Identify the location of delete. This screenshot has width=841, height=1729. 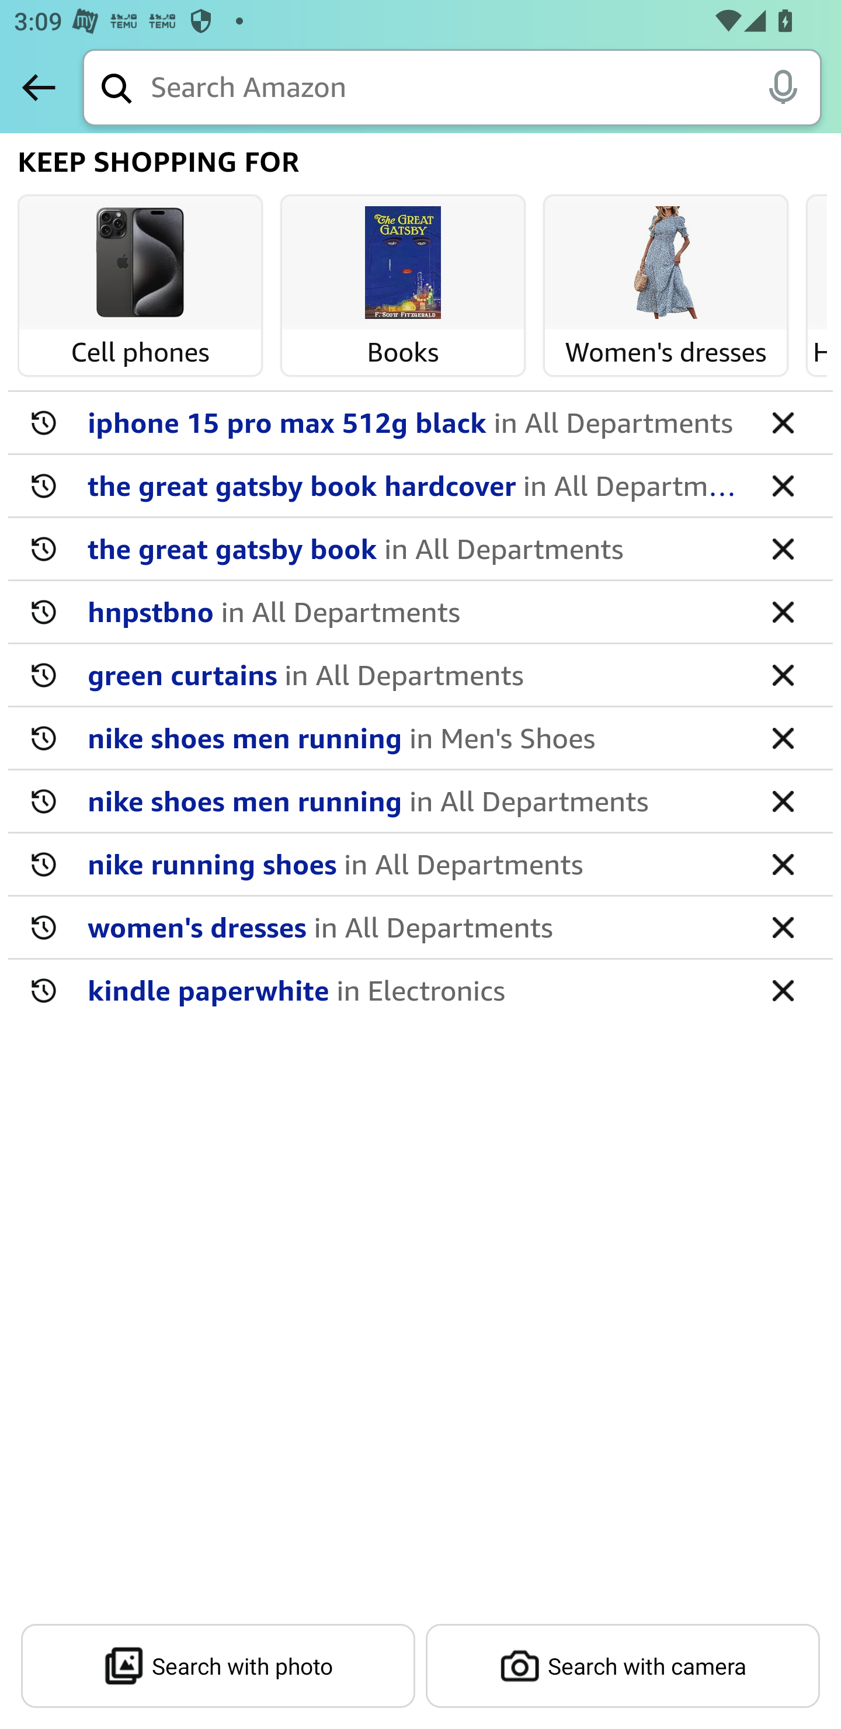
(783, 485).